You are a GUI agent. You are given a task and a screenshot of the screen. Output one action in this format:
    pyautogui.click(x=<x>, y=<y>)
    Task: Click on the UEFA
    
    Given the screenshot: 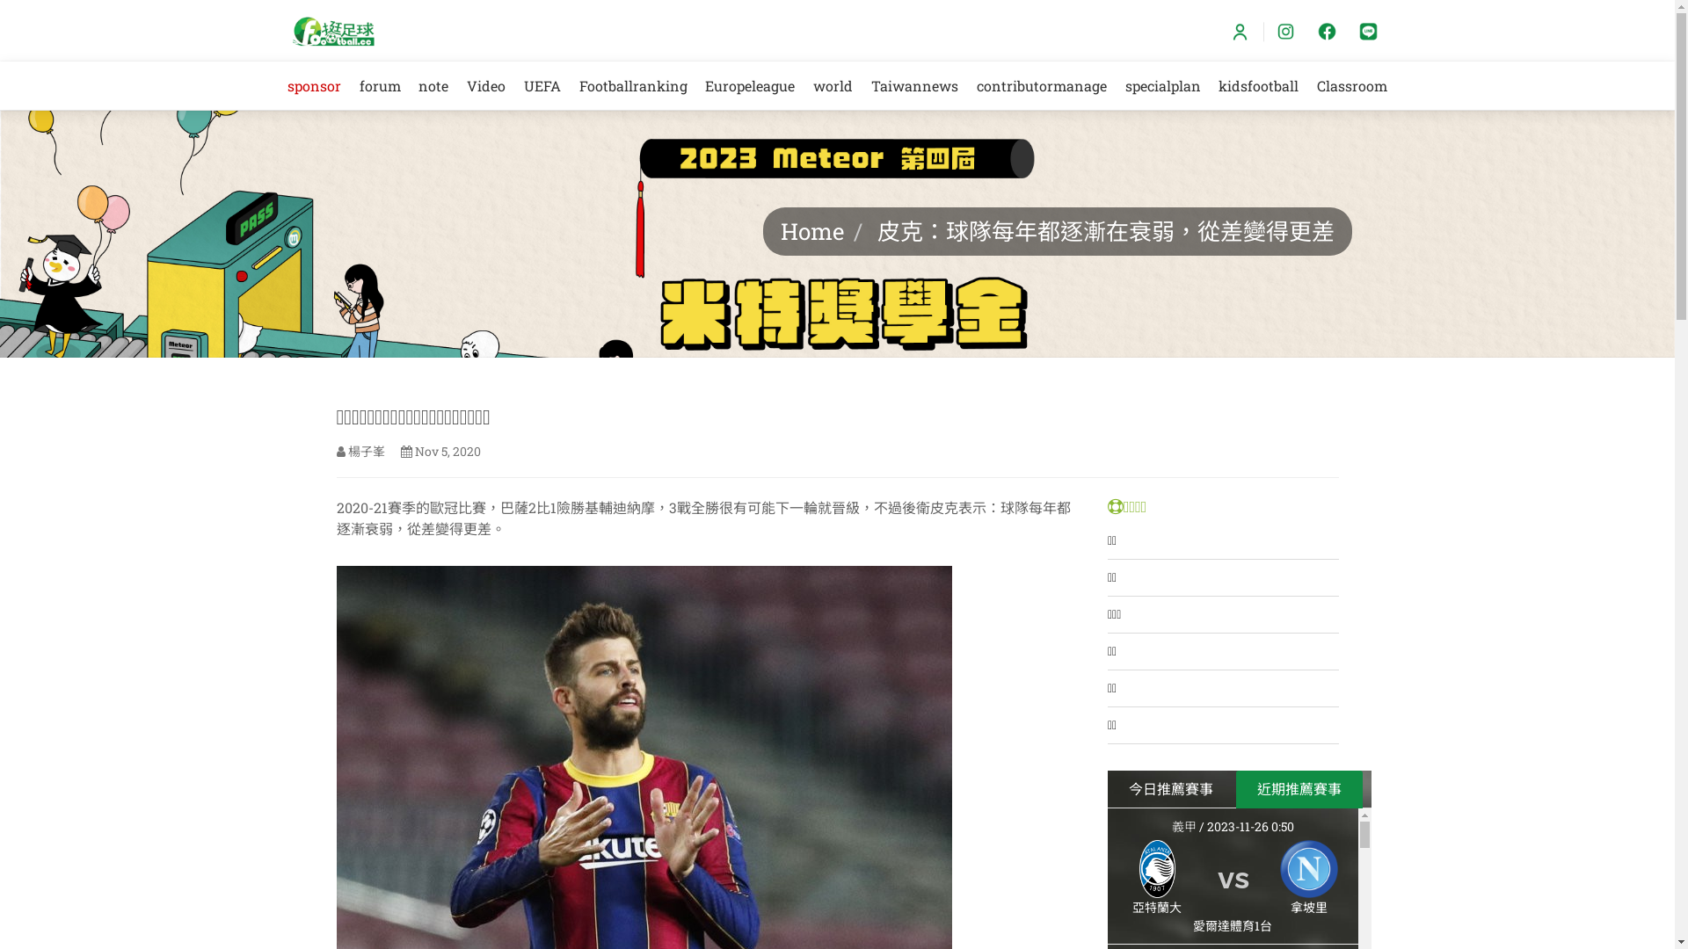 What is the action you would take?
    pyautogui.click(x=543, y=86)
    